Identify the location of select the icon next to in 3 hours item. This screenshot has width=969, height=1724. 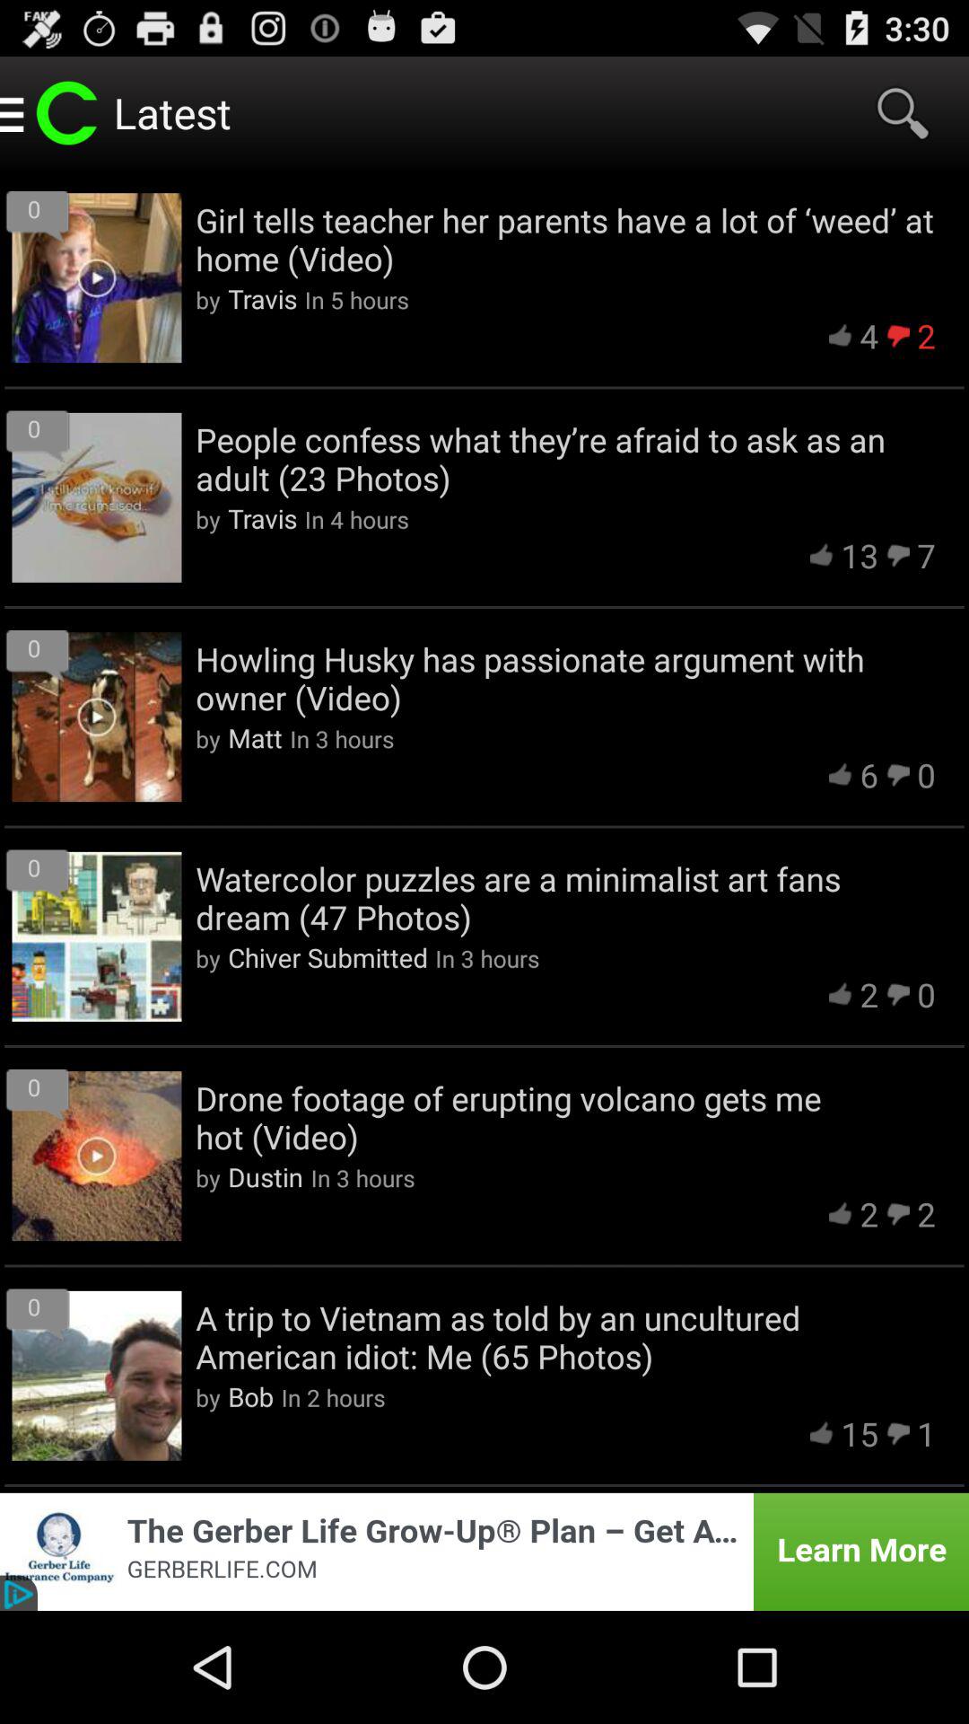
(327, 957).